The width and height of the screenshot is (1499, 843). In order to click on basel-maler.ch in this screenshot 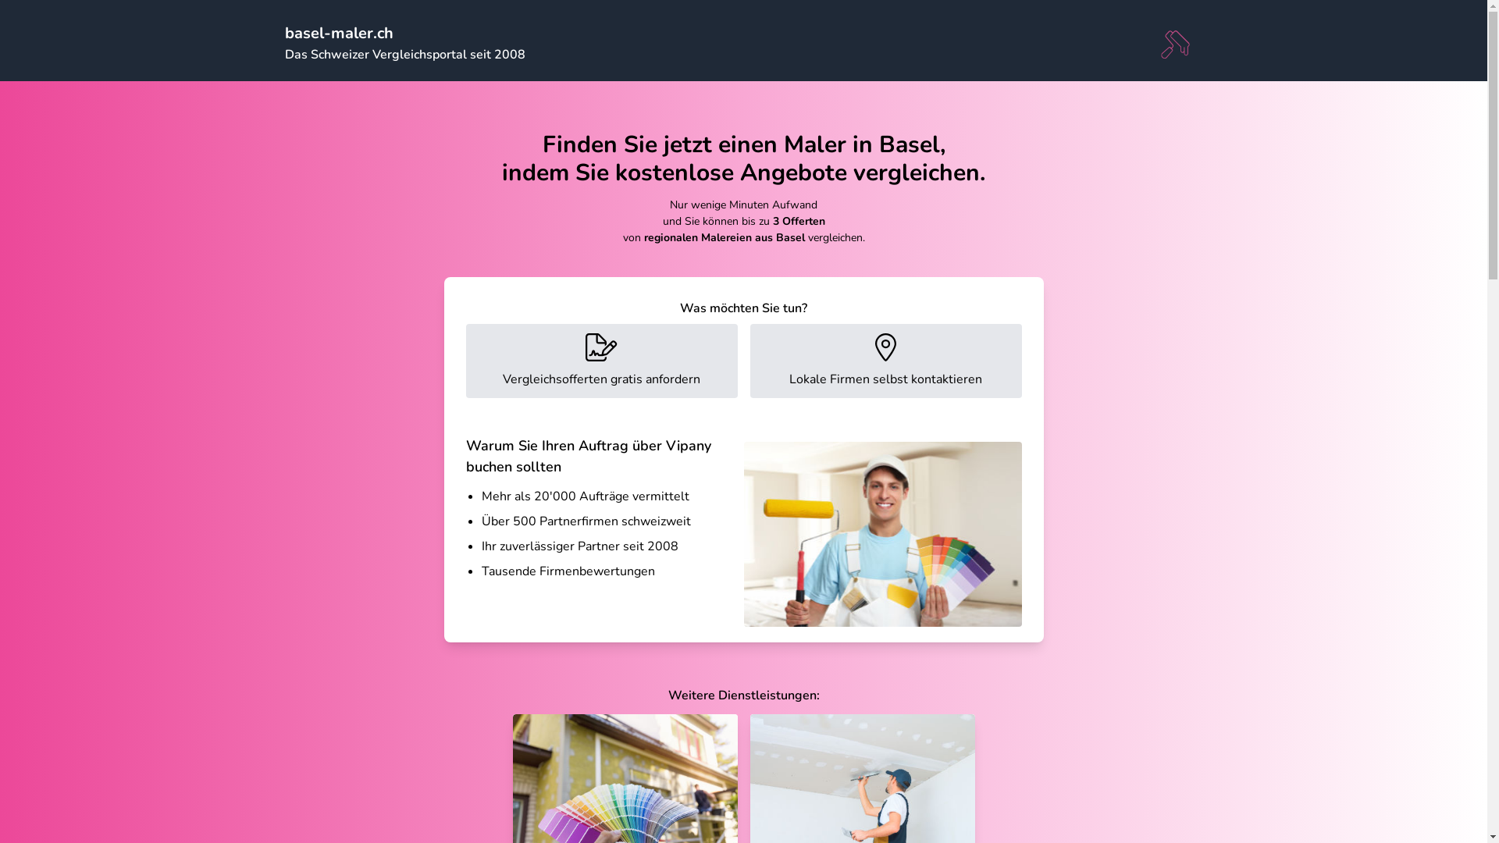, I will do `click(339, 33)`.